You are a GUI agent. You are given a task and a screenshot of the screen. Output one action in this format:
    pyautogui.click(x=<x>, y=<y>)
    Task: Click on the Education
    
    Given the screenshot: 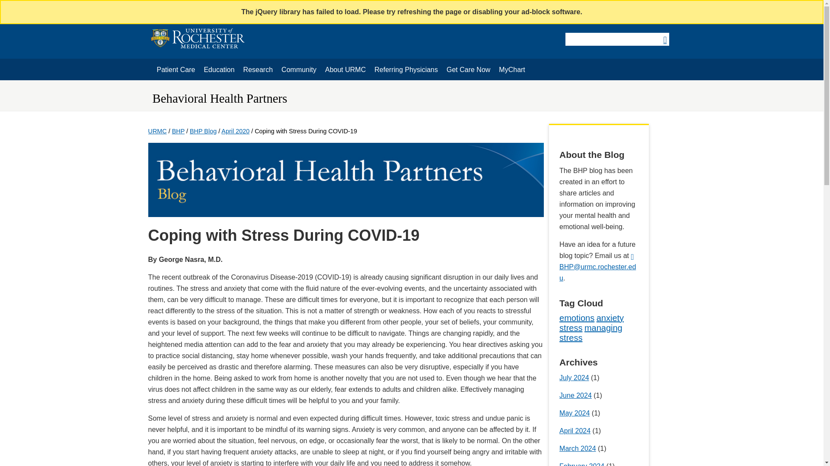 What is the action you would take?
    pyautogui.click(x=219, y=70)
    